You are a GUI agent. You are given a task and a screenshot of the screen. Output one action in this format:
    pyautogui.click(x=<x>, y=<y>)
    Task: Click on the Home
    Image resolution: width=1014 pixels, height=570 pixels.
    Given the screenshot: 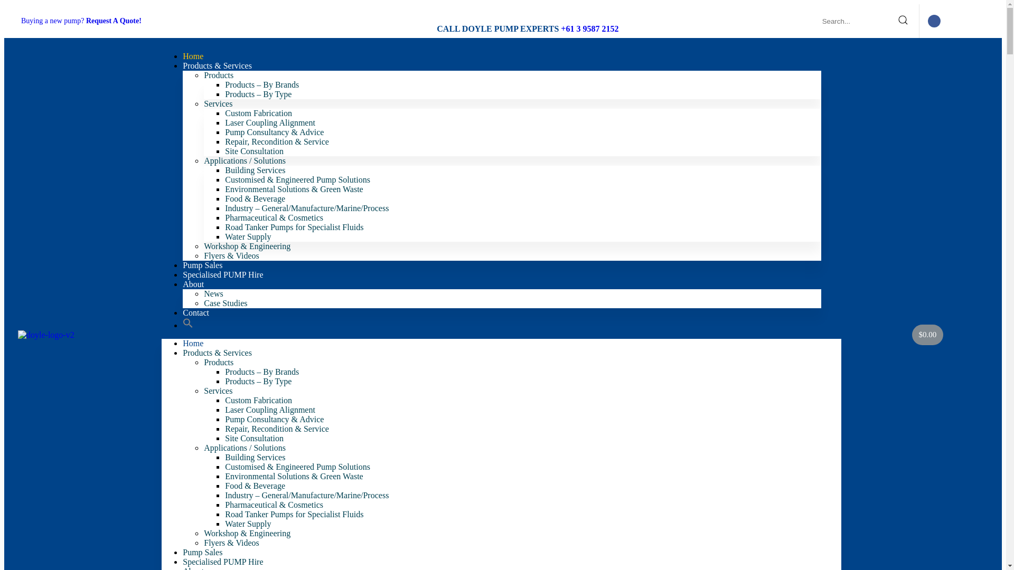 What is the action you would take?
    pyautogui.click(x=193, y=56)
    